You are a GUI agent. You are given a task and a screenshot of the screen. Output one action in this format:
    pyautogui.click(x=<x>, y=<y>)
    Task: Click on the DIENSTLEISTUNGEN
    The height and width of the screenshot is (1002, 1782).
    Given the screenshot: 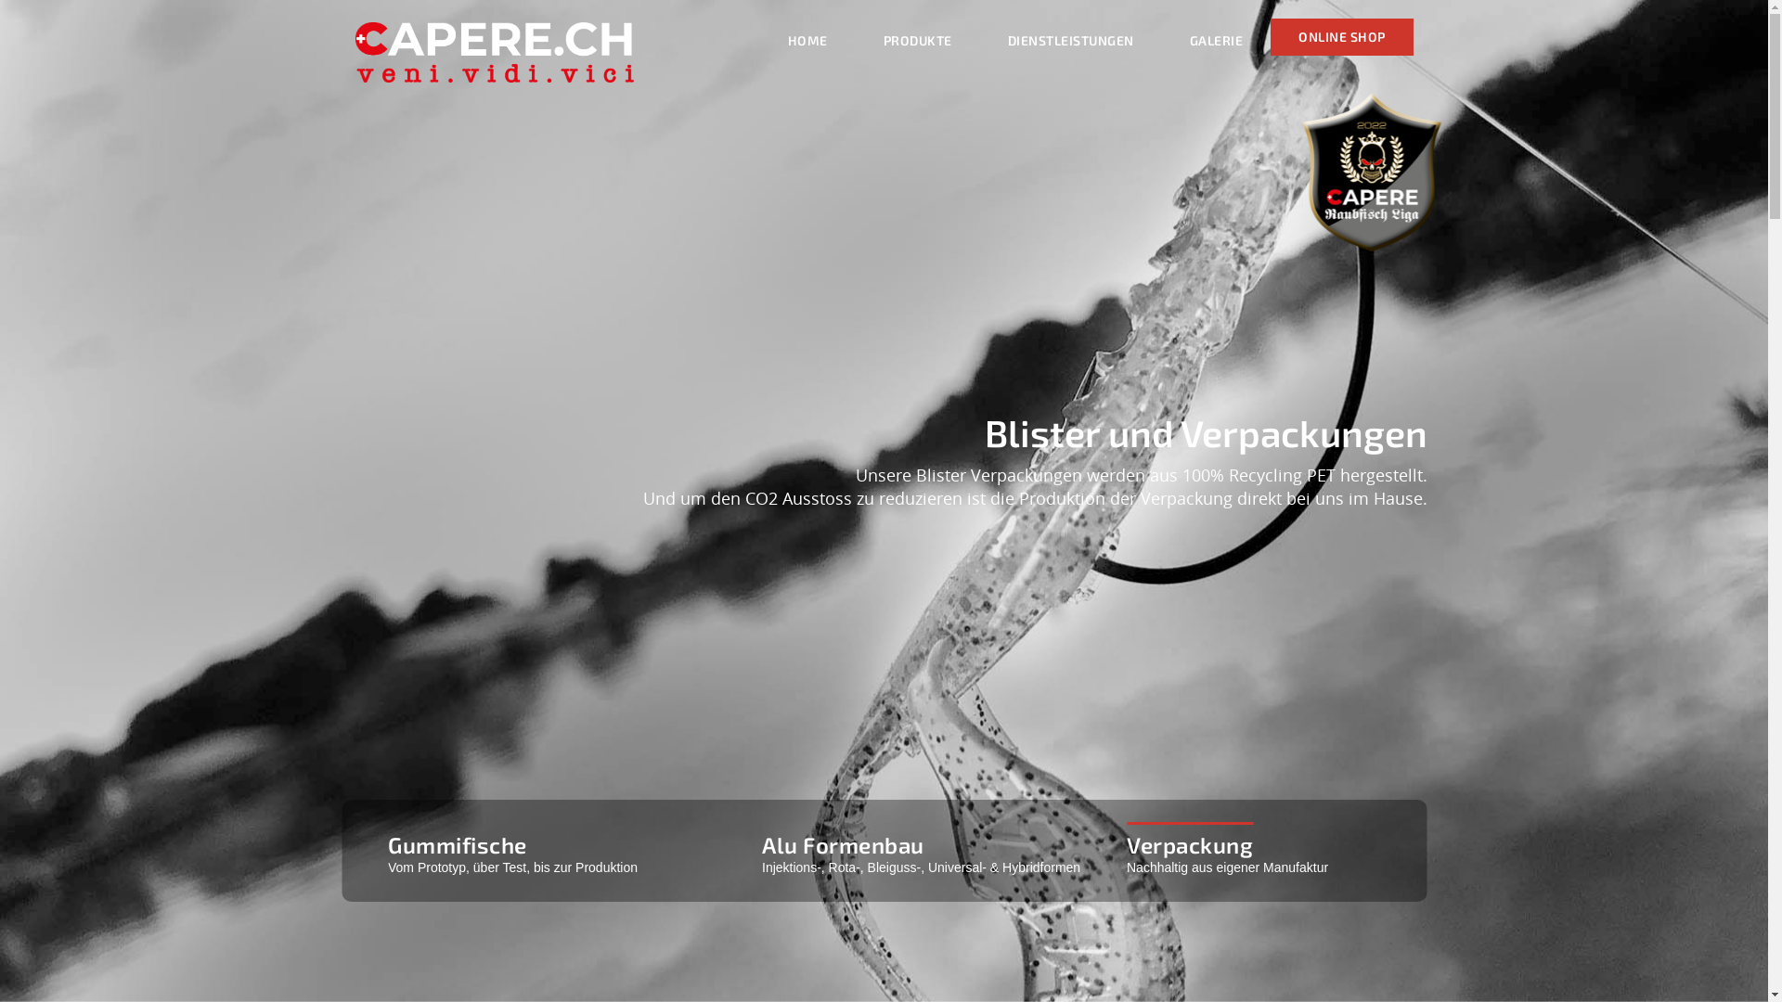 What is the action you would take?
    pyautogui.click(x=1071, y=41)
    